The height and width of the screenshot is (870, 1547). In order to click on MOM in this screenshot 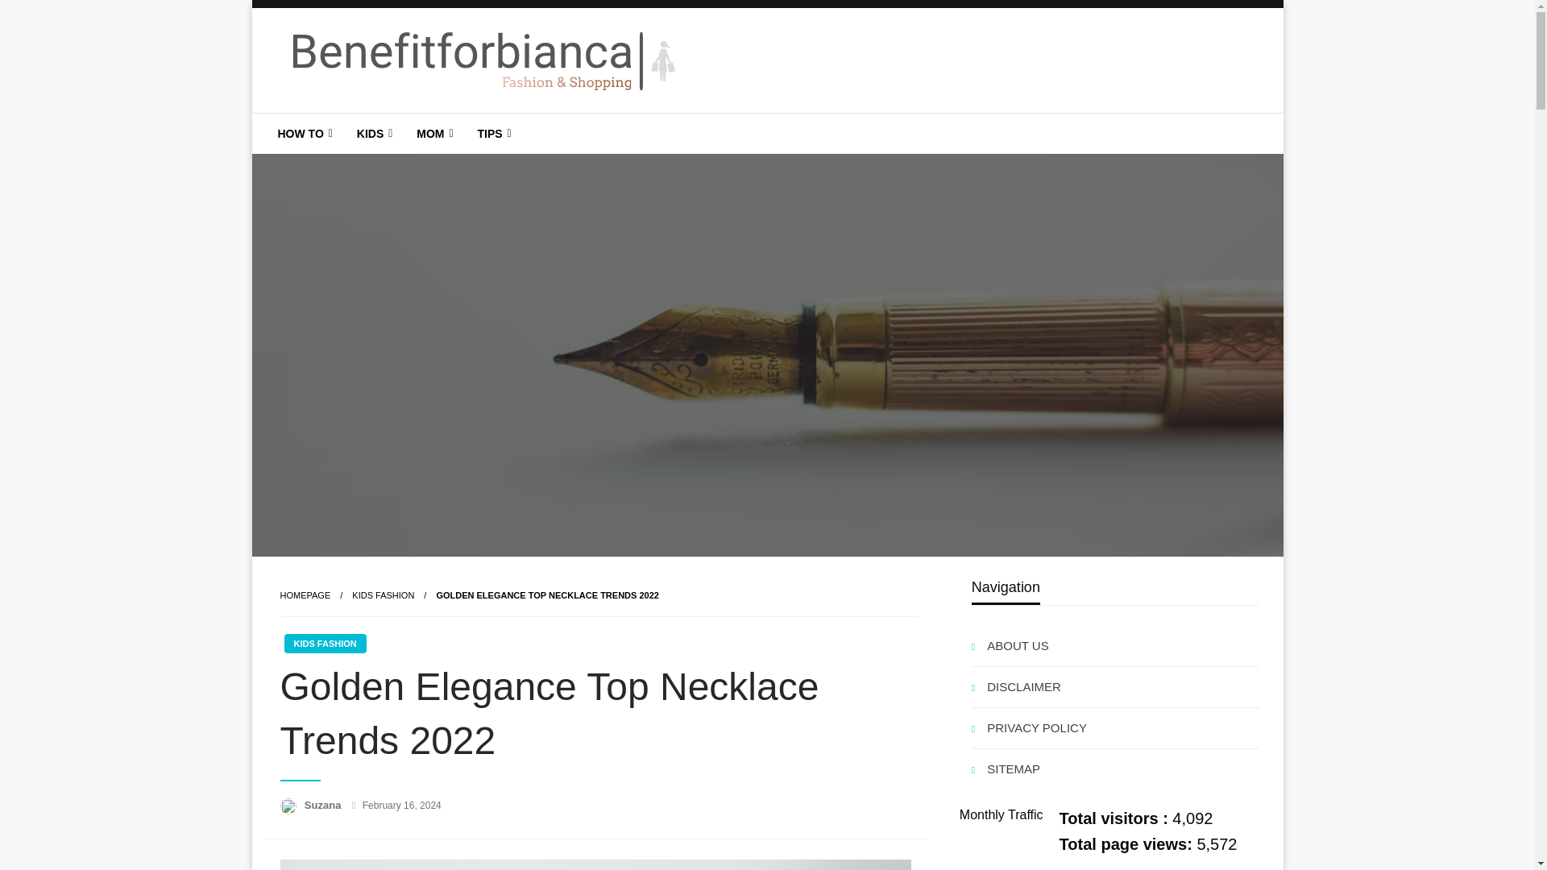, I will do `click(432, 134)`.